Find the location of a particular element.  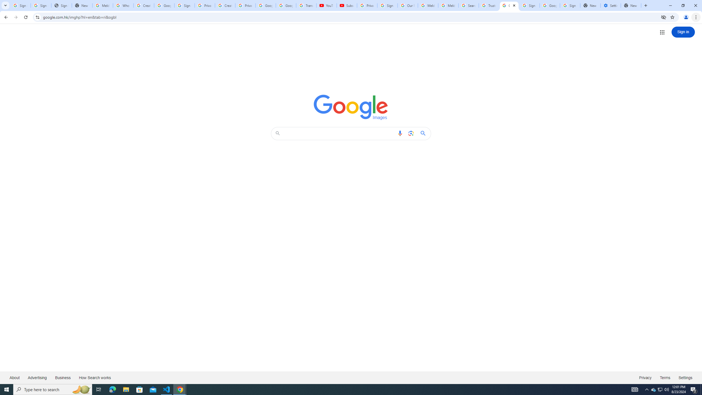

New Tab is located at coordinates (646, 5).